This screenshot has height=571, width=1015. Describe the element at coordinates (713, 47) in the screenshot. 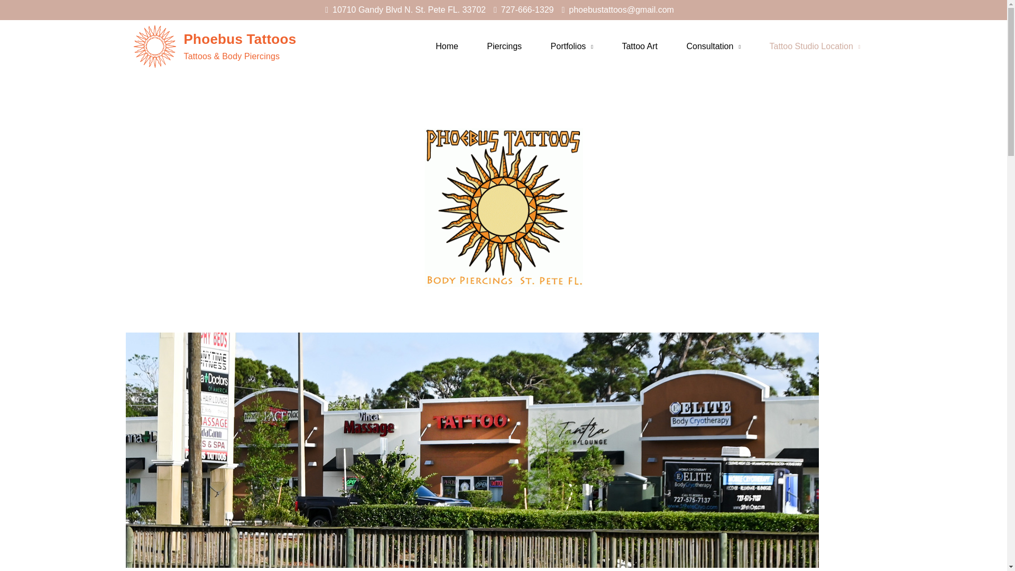

I see `Consultation` at that location.